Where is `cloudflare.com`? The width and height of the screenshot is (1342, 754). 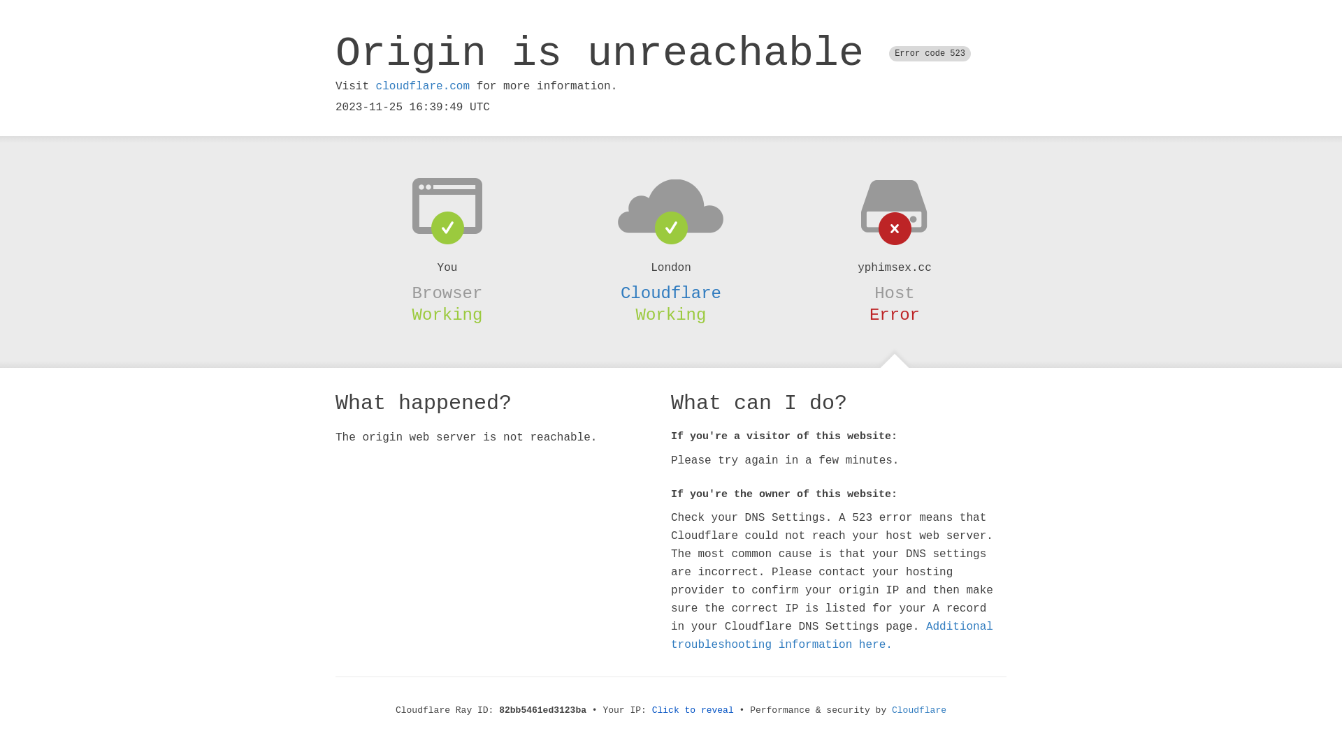
cloudflare.com is located at coordinates (423, 87).